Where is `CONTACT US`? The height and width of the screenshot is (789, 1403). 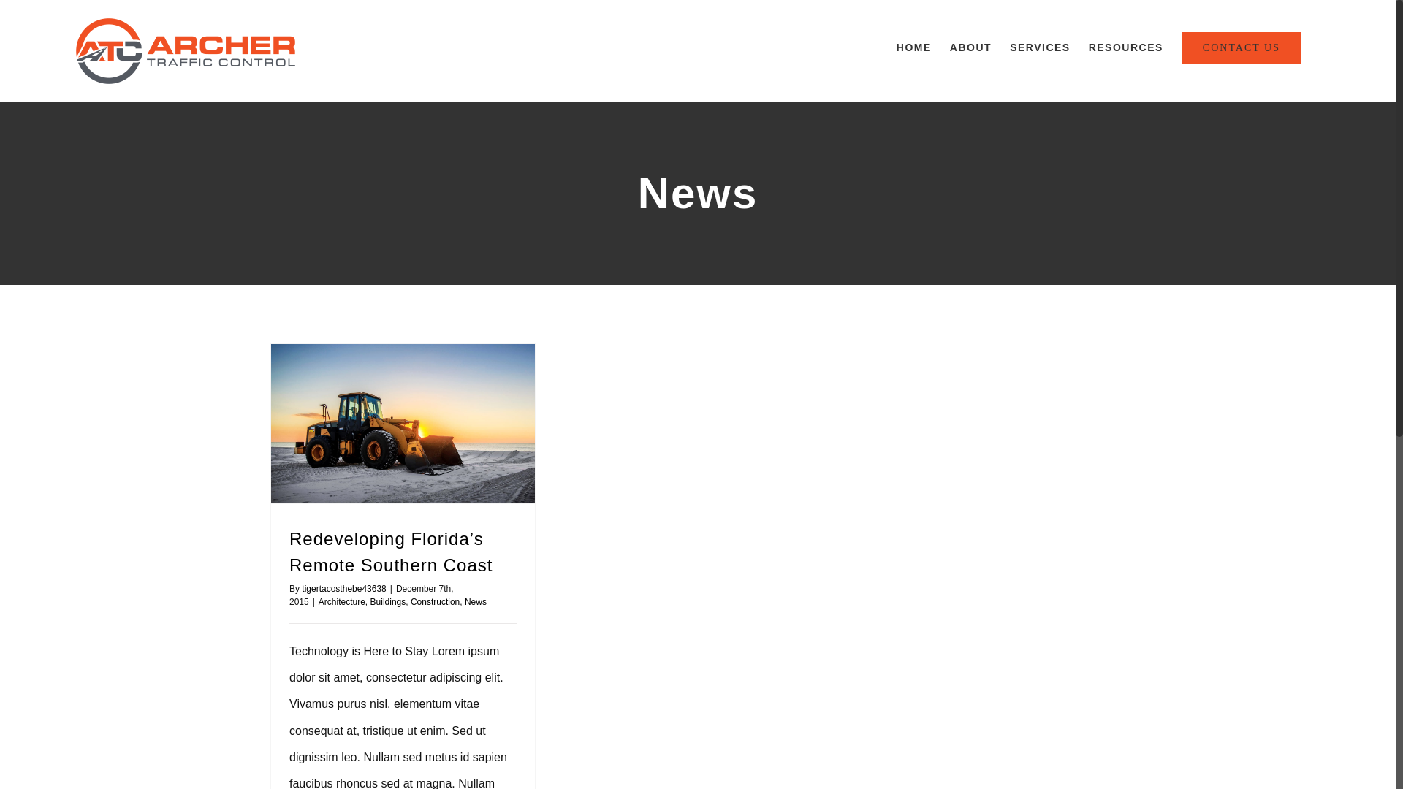
CONTACT US is located at coordinates (1242, 47).